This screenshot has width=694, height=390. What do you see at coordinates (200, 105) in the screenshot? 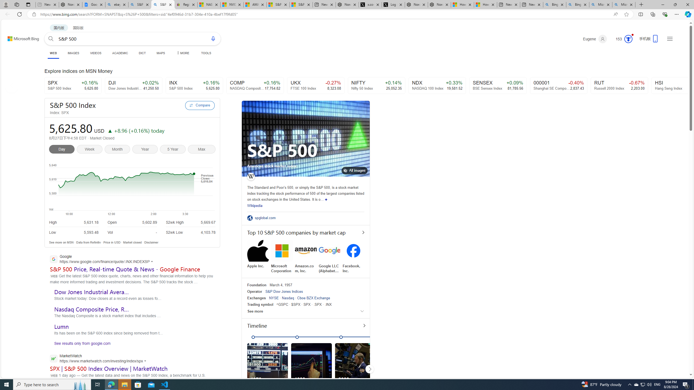
I see `Compare` at bounding box center [200, 105].